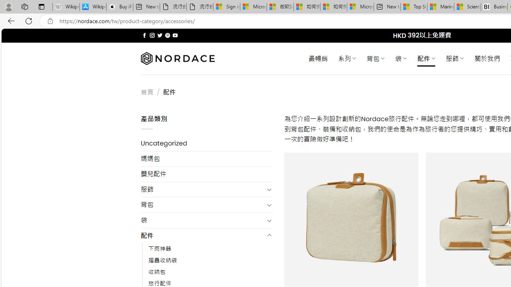 This screenshot has height=287, width=511. What do you see at coordinates (360, 7) in the screenshot?
I see `Microsoft account | Account Checkup` at bounding box center [360, 7].